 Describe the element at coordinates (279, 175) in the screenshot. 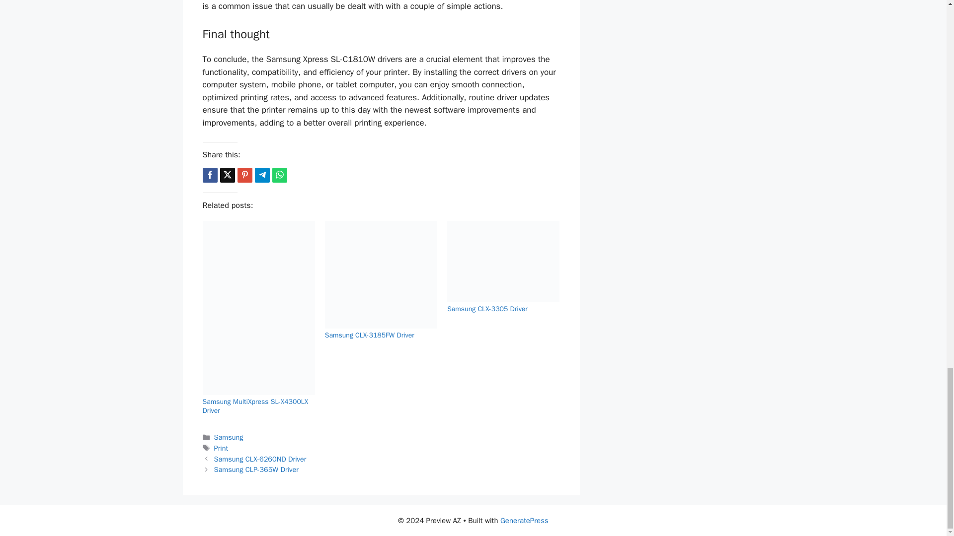

I see `Whatsapp` at that location.